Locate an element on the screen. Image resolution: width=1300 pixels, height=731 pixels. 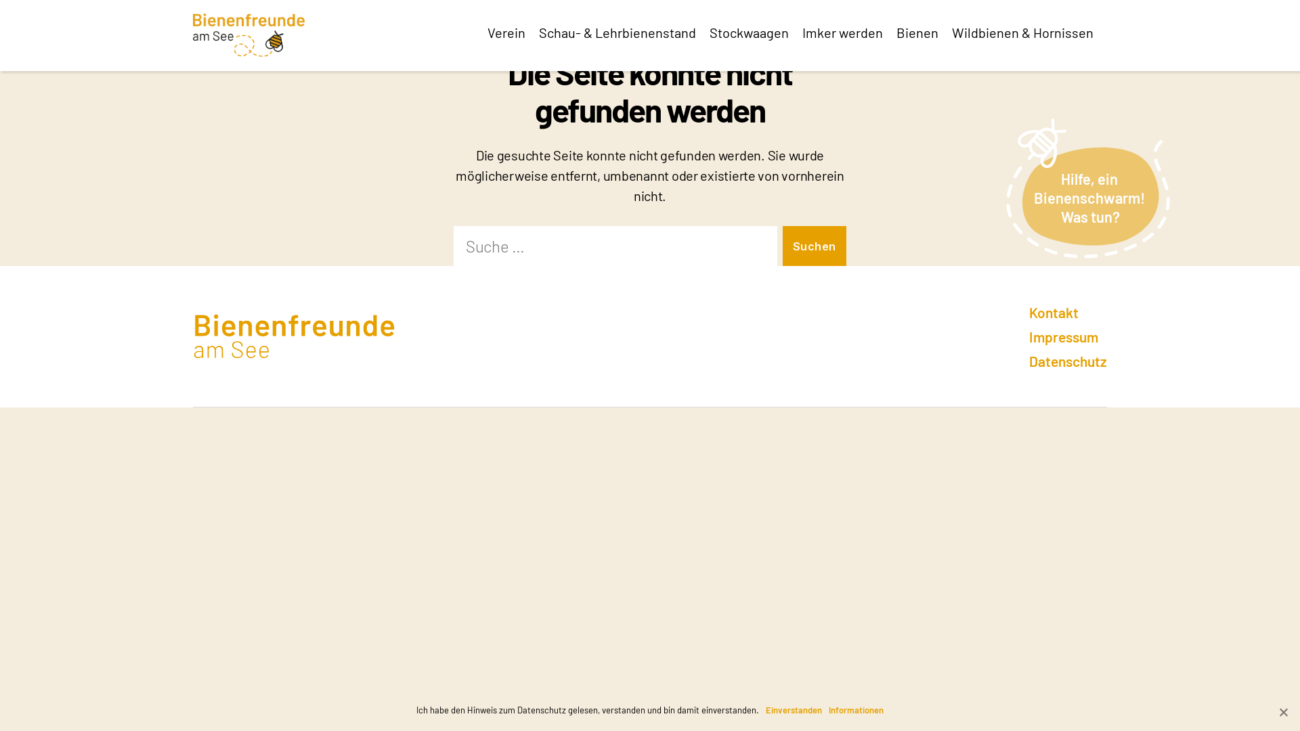
Datenschutz is located at coordinates (1068, 361).